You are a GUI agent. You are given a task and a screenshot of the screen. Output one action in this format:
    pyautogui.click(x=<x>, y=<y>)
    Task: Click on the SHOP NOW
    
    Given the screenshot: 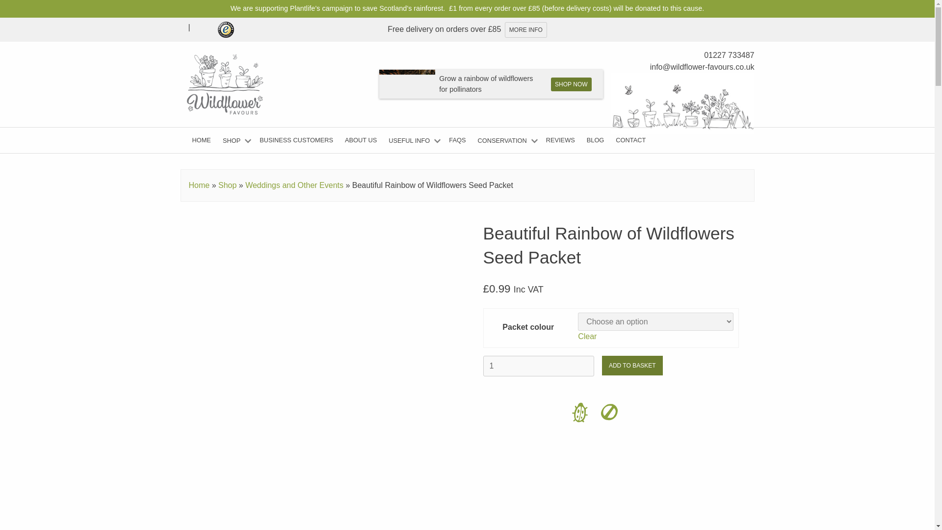 What is the action you would take?
    pyautogui.click(x=571, y=84)
    